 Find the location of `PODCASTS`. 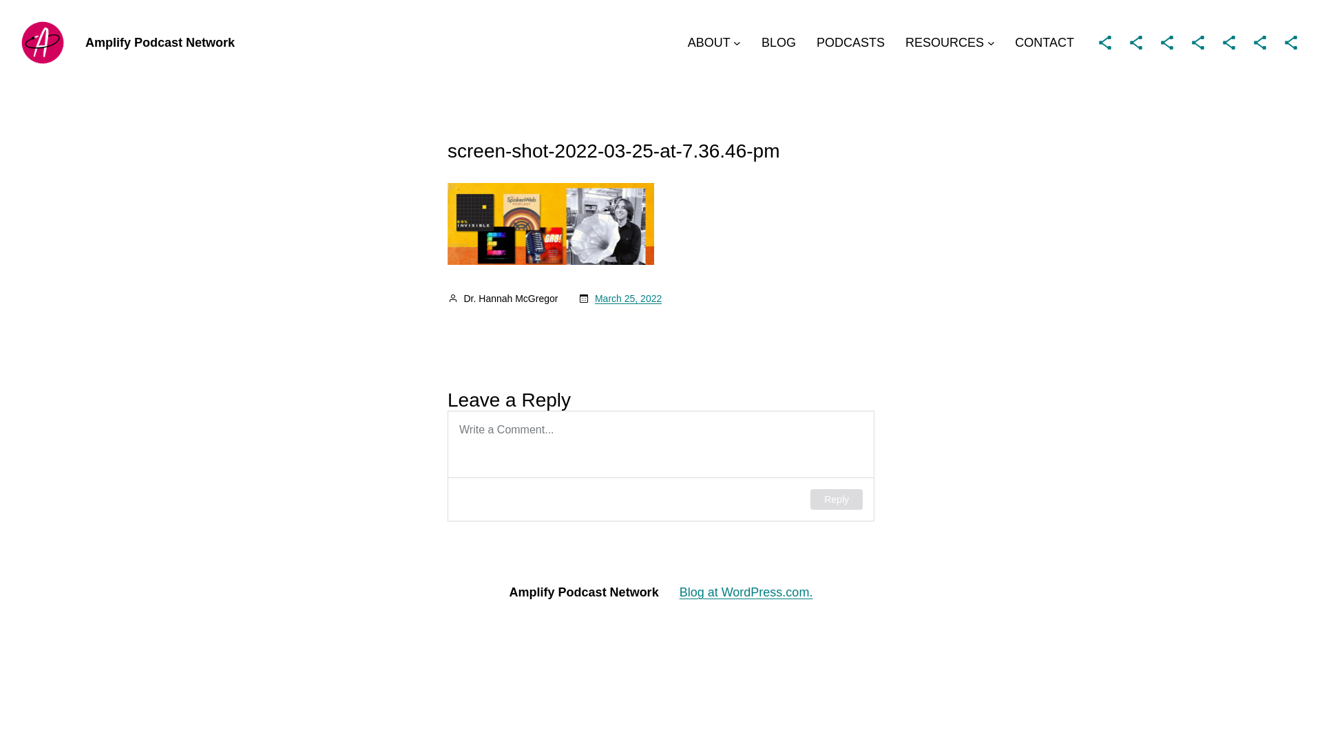

PODCASTS is located at coordinates (851, 43).